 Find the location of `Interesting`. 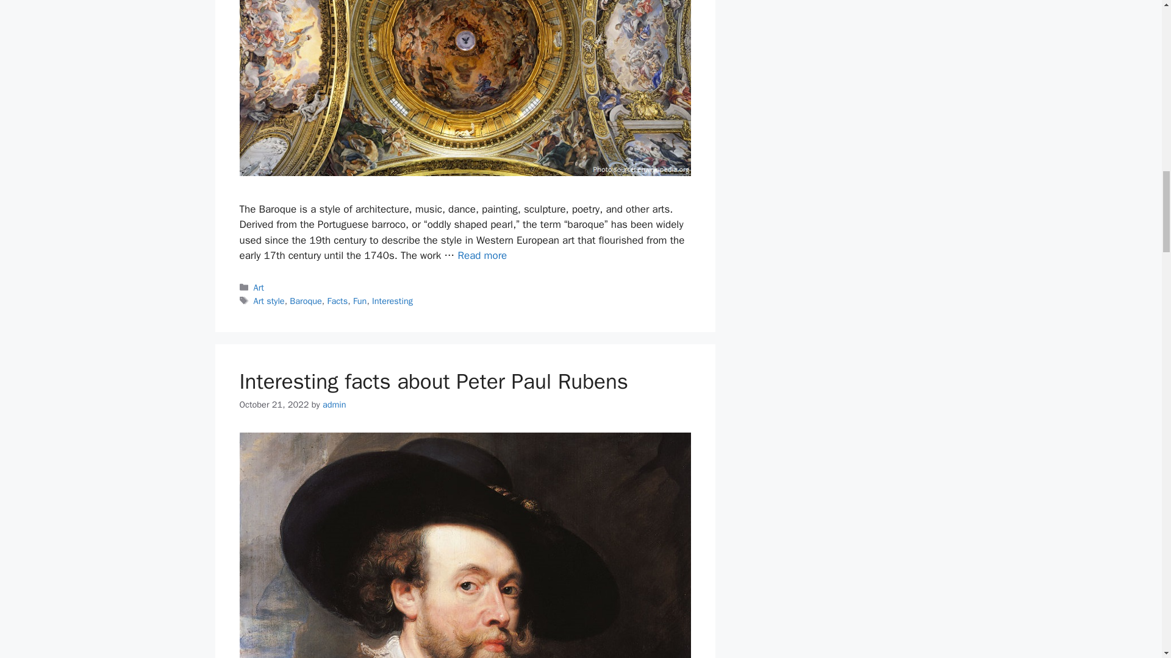

Interesting is located at coordinates (393, 301).